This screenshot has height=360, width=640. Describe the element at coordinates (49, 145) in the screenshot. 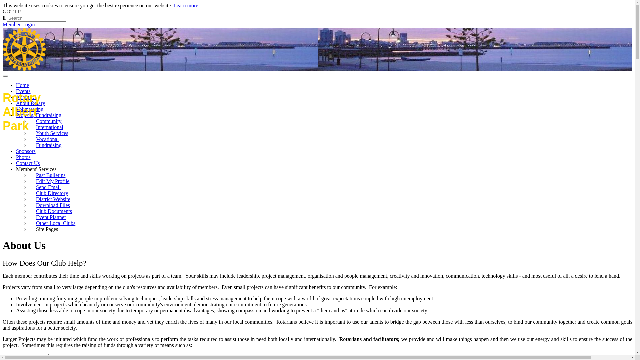

I see `Fundraising` at that location.